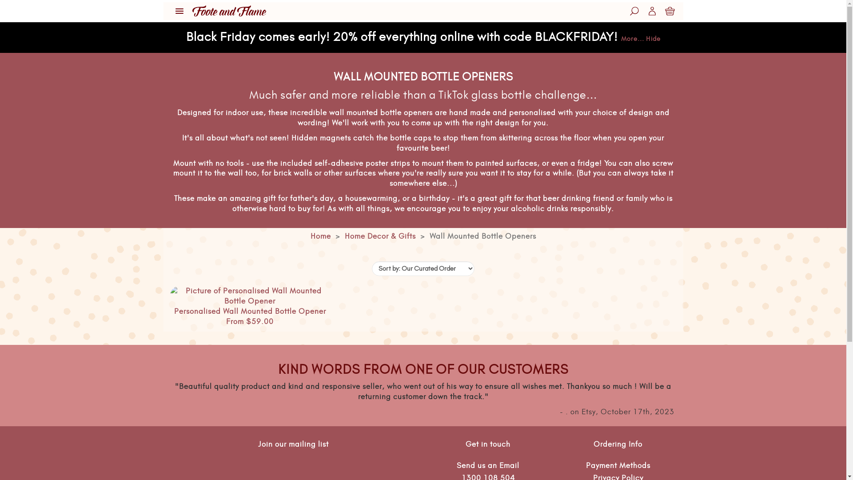 This screenshot has width=853, height=480. Describe the element at coordinates (380, 236) in the screenshot. I see `Home Decor & Gifts` at that location.